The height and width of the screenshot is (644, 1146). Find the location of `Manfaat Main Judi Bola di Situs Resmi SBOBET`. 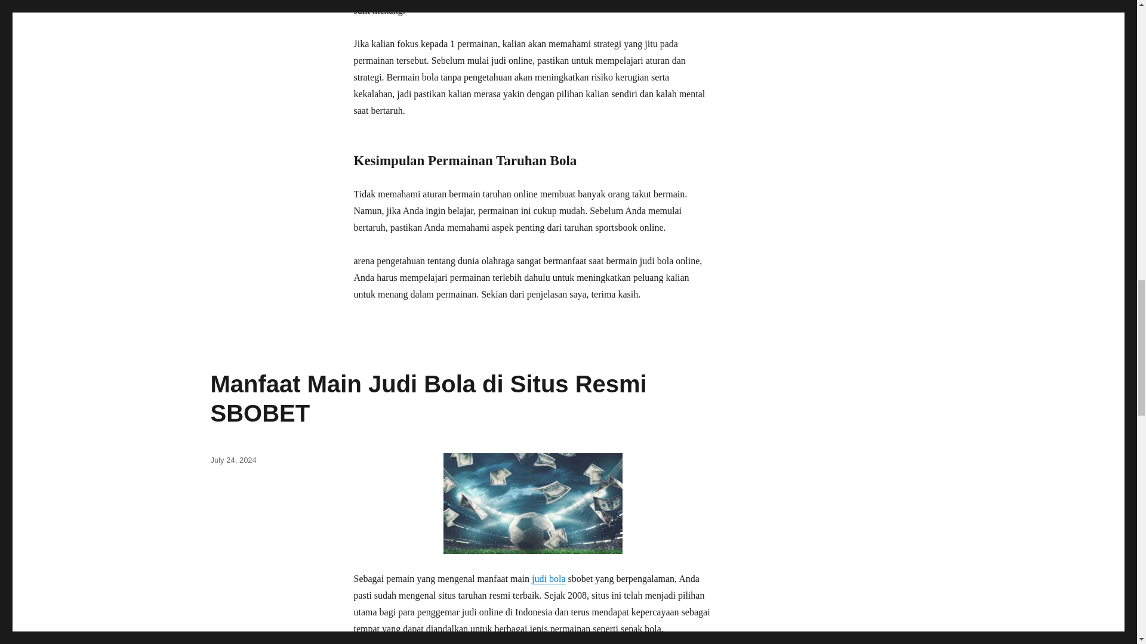

Manfaat Main Judi Bola di Situs Resmi SBOBET is located at coordinates (427, 398).